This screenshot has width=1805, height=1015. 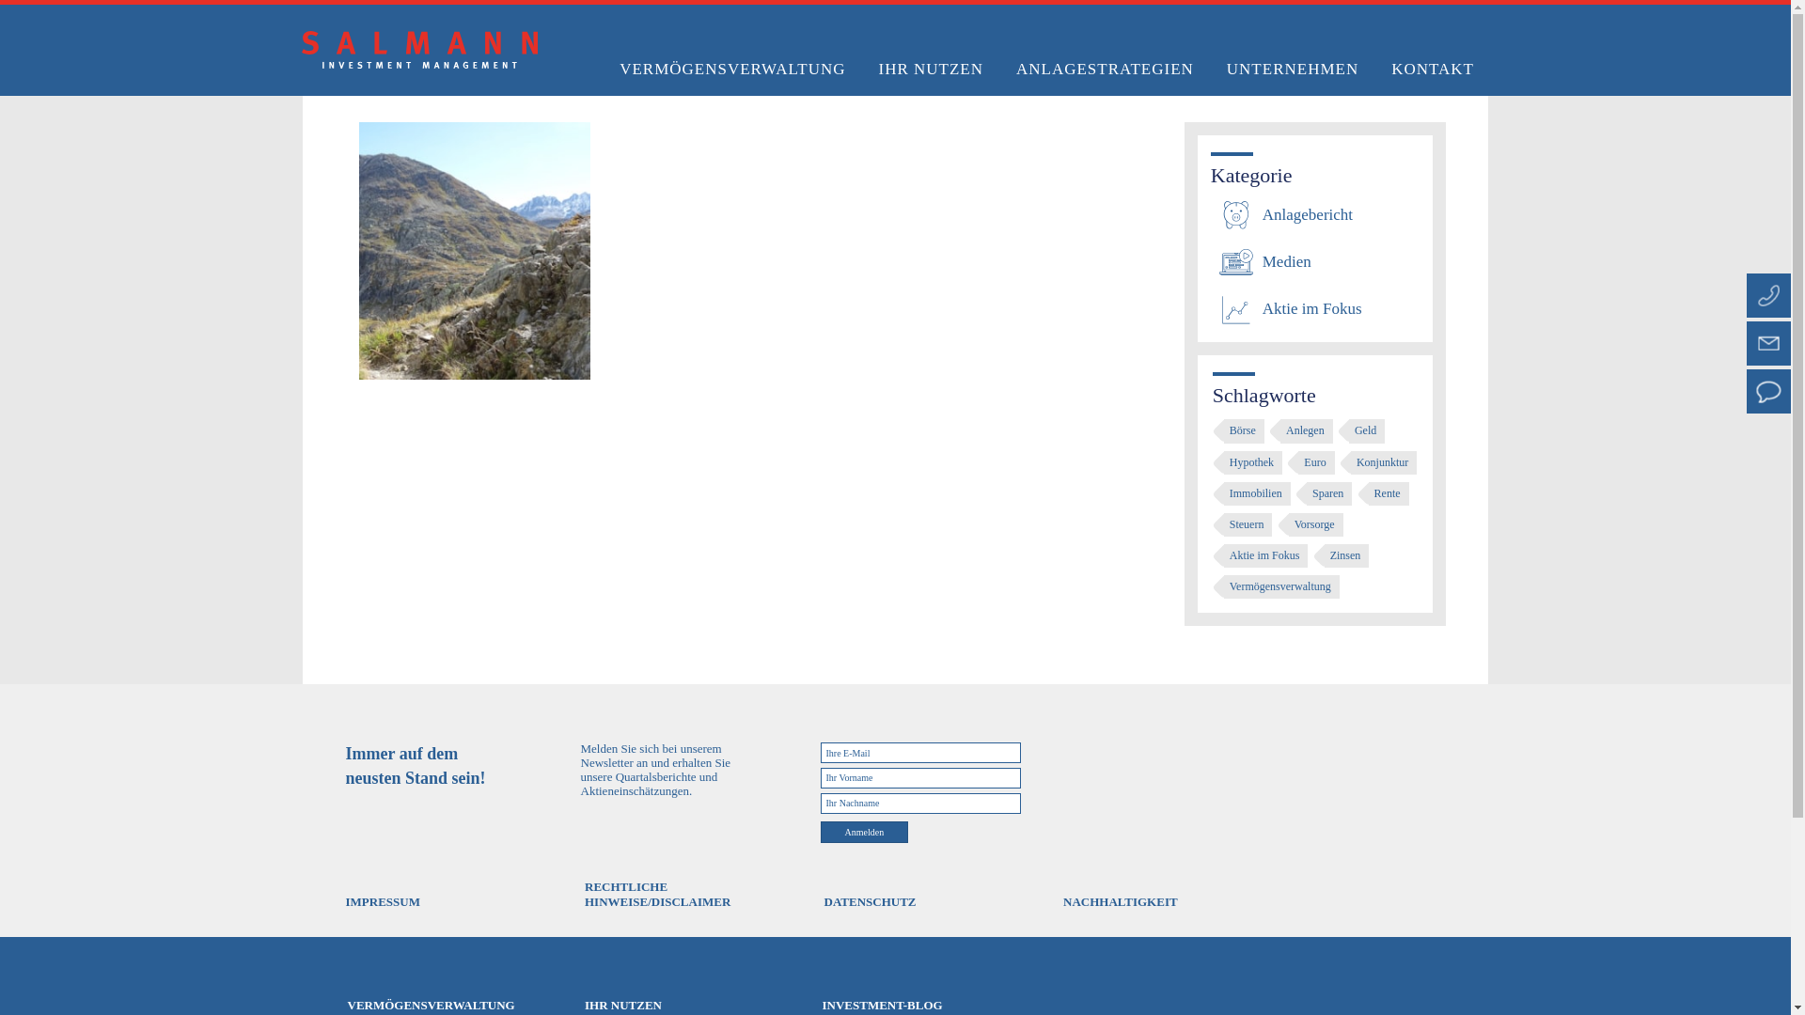 What do you see at coordinates (419, 50) in the screenshot?
I see `Salmann Investment` at bounding box center [419, 50].